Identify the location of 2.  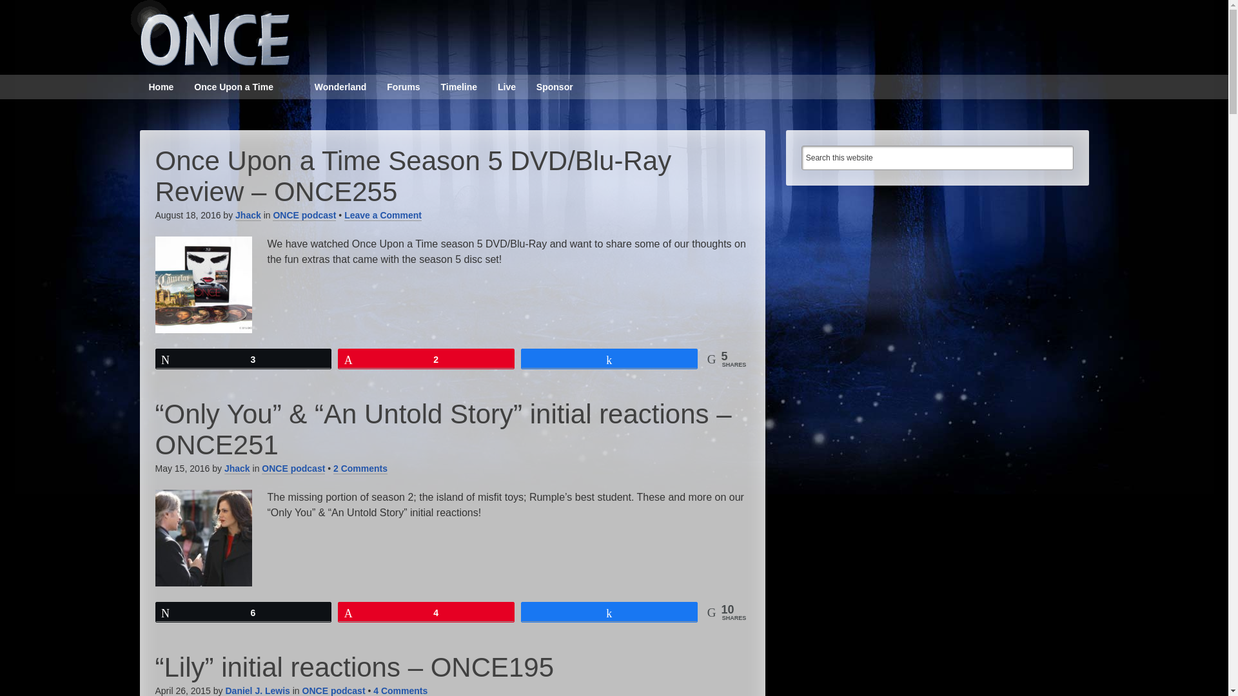
(426, 359).